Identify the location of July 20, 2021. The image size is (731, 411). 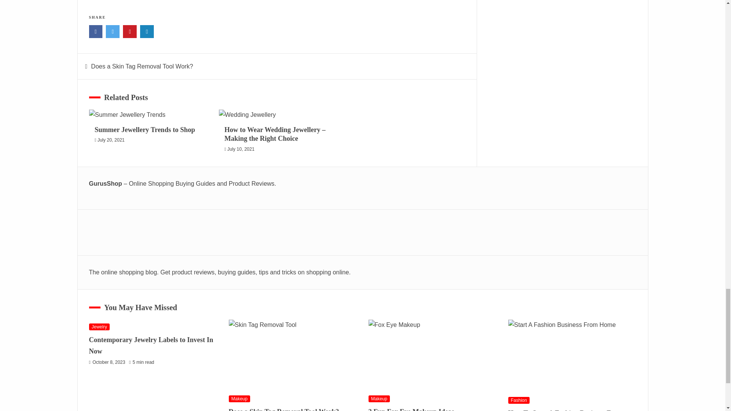
(110, 140).